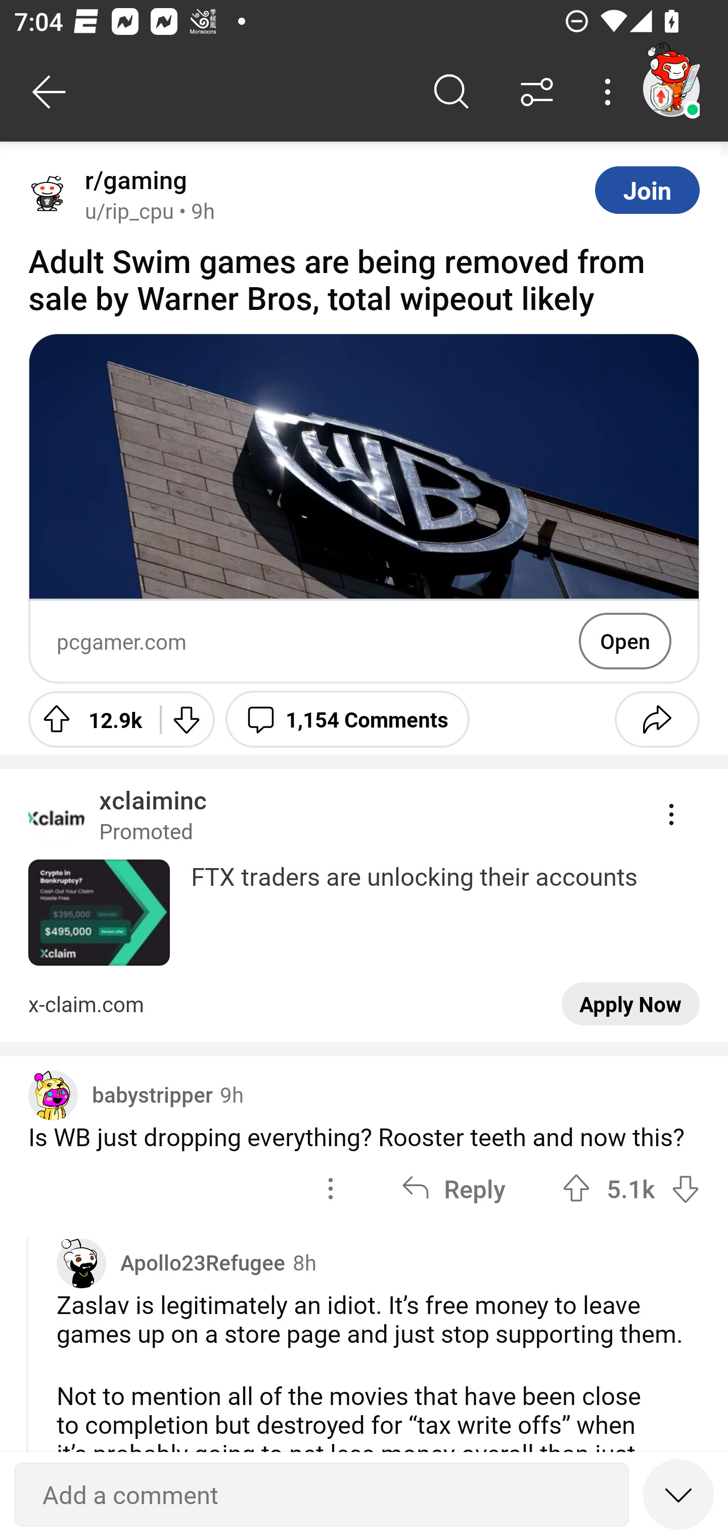 The image size is (728, 1537). Describe the element at coordinates (671, 88) in the screenshot. I see `TestAppium002 account` at that location.